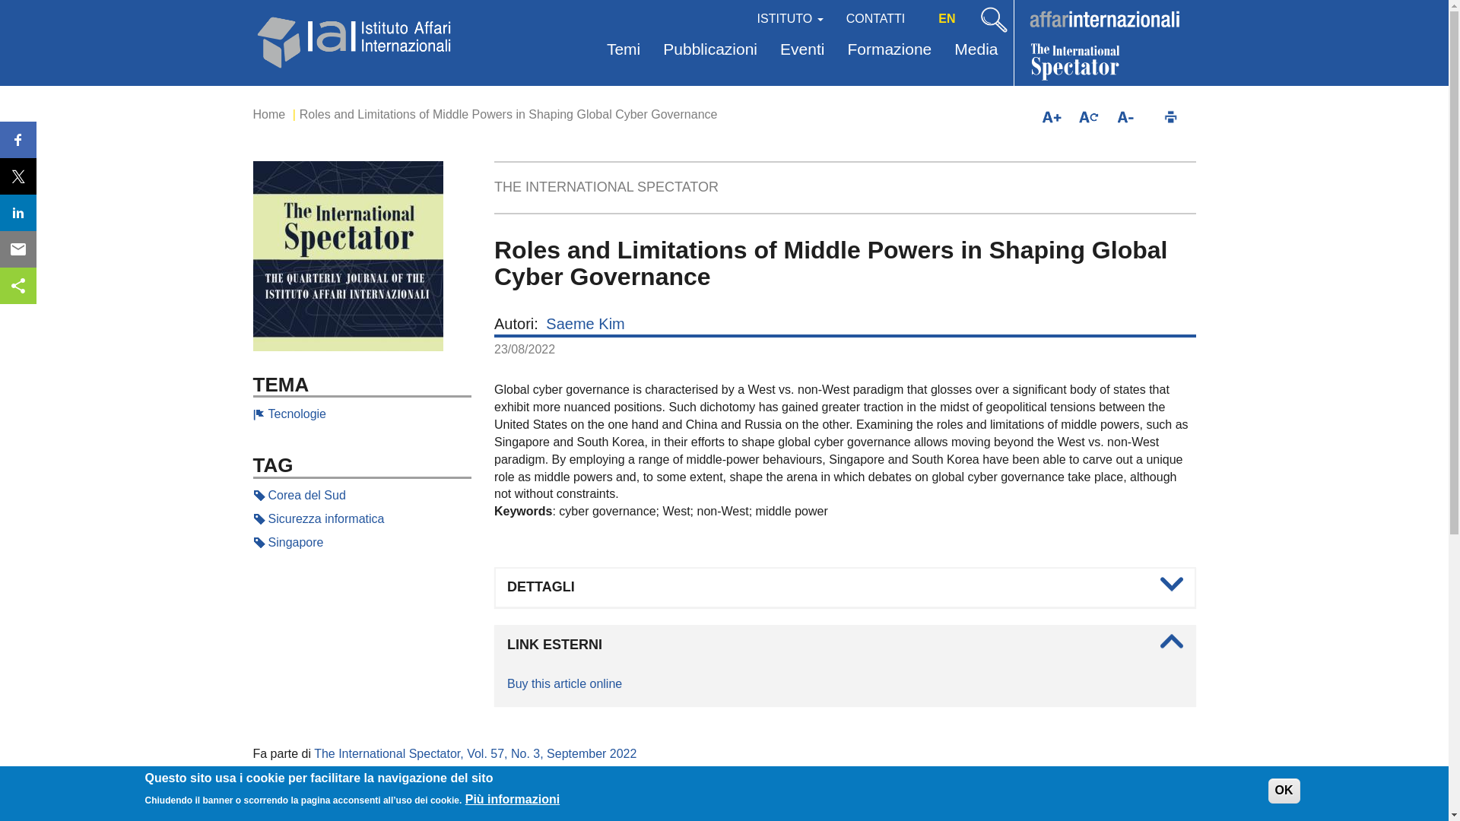 The width and height of the screenshot is (1460, 821). I want to click on Pubblicazioni, so click(710, 50).